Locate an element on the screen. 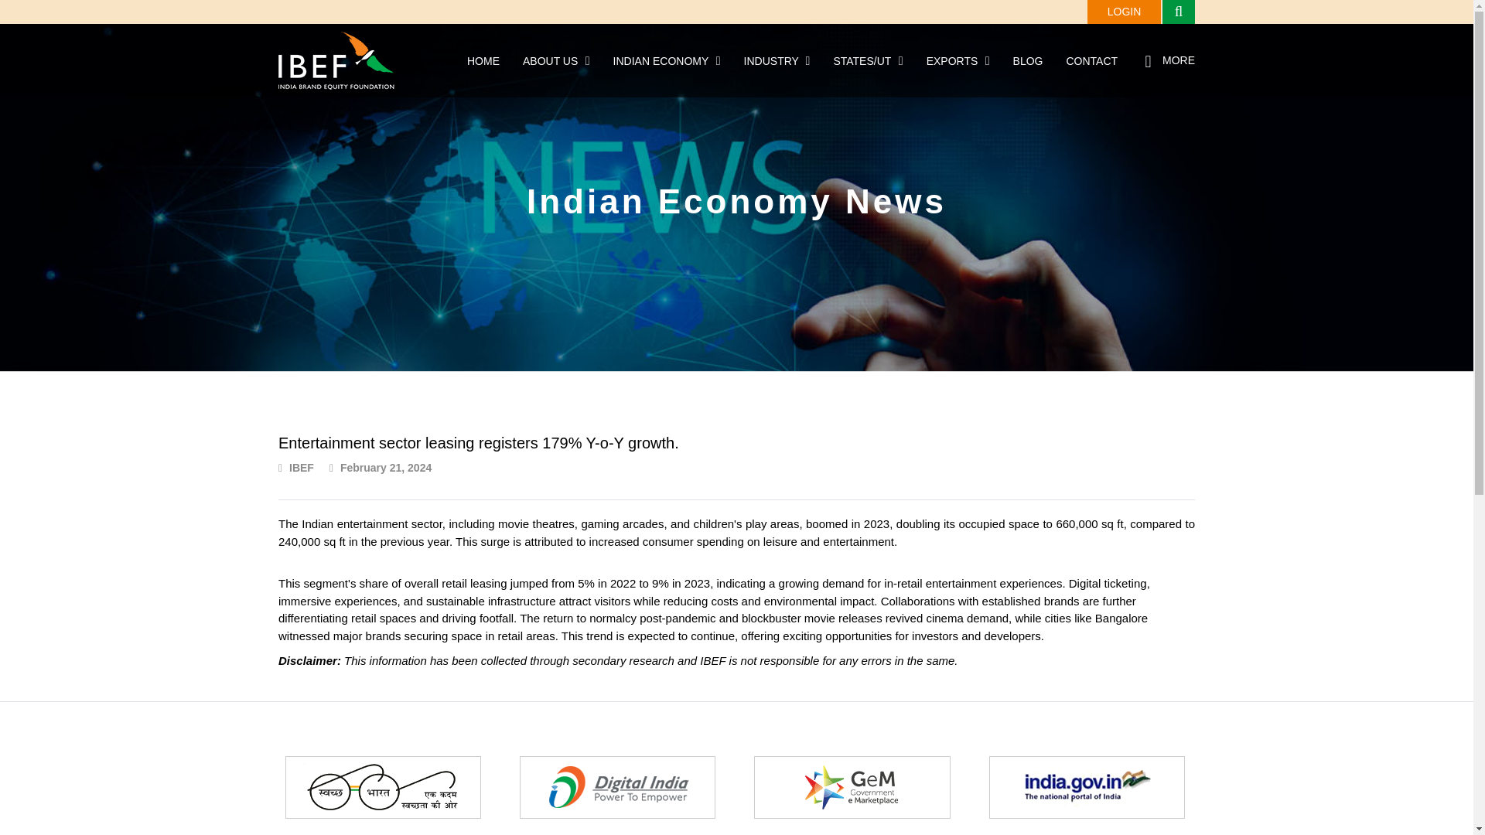 Image resolution: width=1485 pixels, height=835 pixels. INDUSTRY is located at coordinates (772, 61).